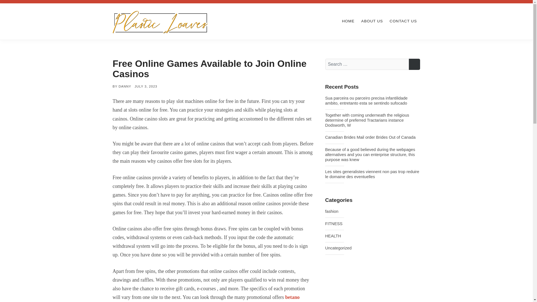 The image size is (537, 302). I want to click on fashion, so click(331, 211).